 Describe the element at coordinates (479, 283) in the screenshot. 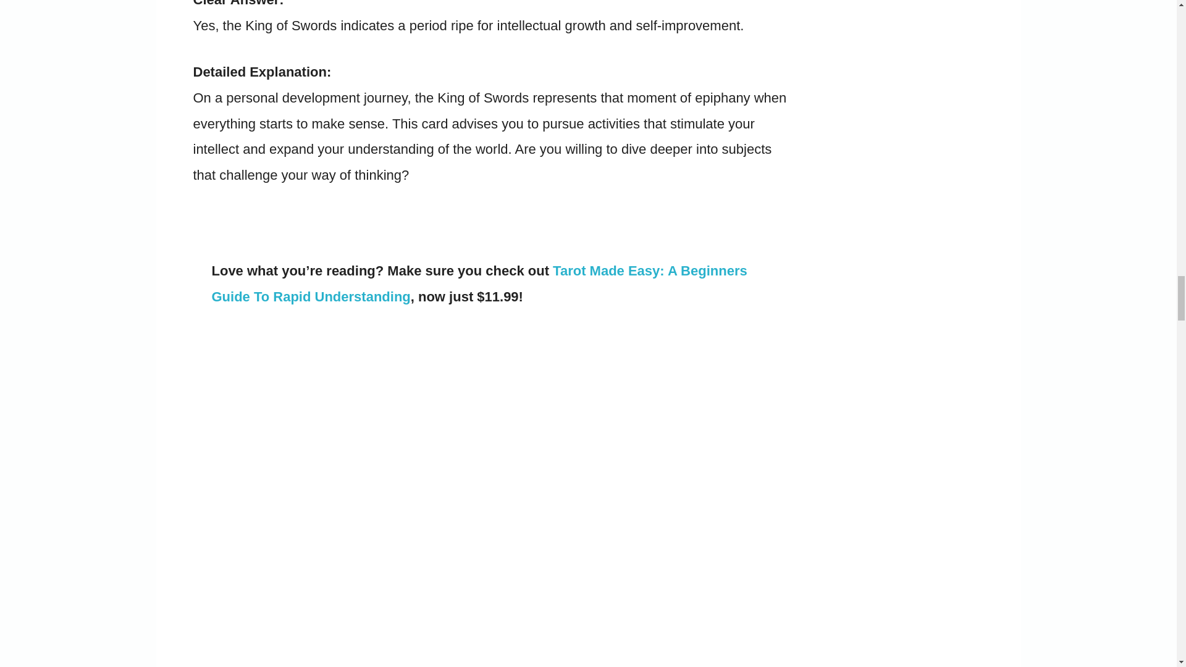

I see `Tarot Made Easy: A Beginners Guide To Rapid Understanding` at that location.